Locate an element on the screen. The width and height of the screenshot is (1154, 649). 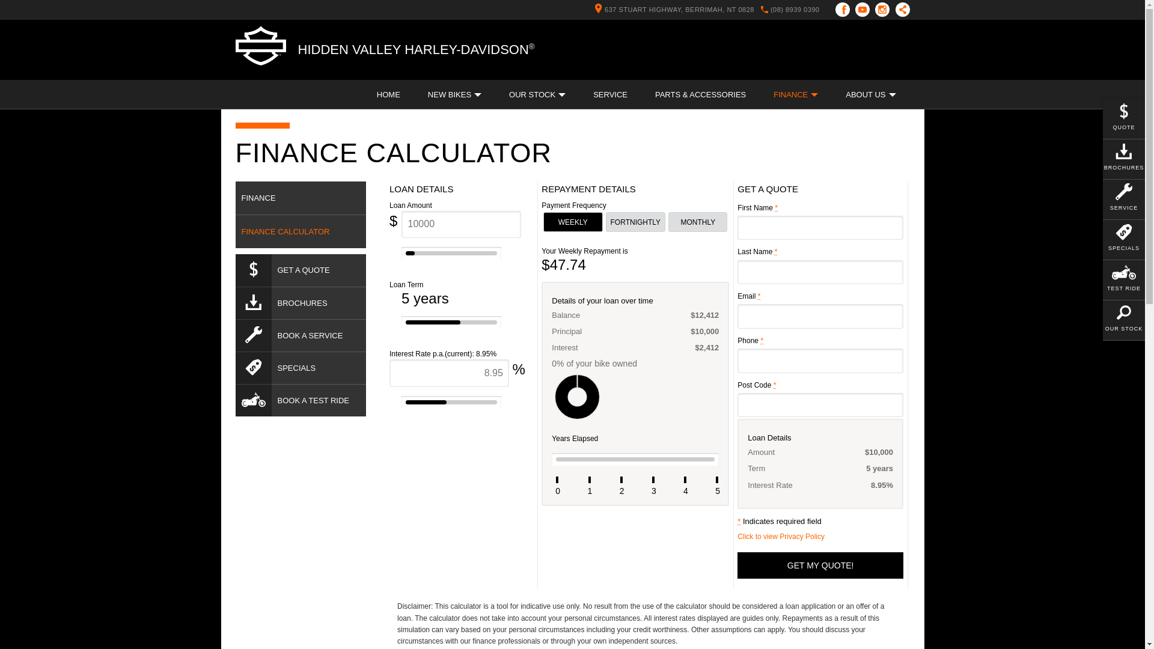
SPECIALS is located at coordinates (301, 367).